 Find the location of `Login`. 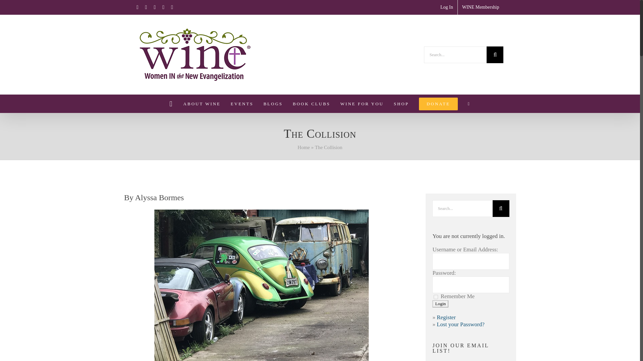

Login is located at coordinates (440, 304).